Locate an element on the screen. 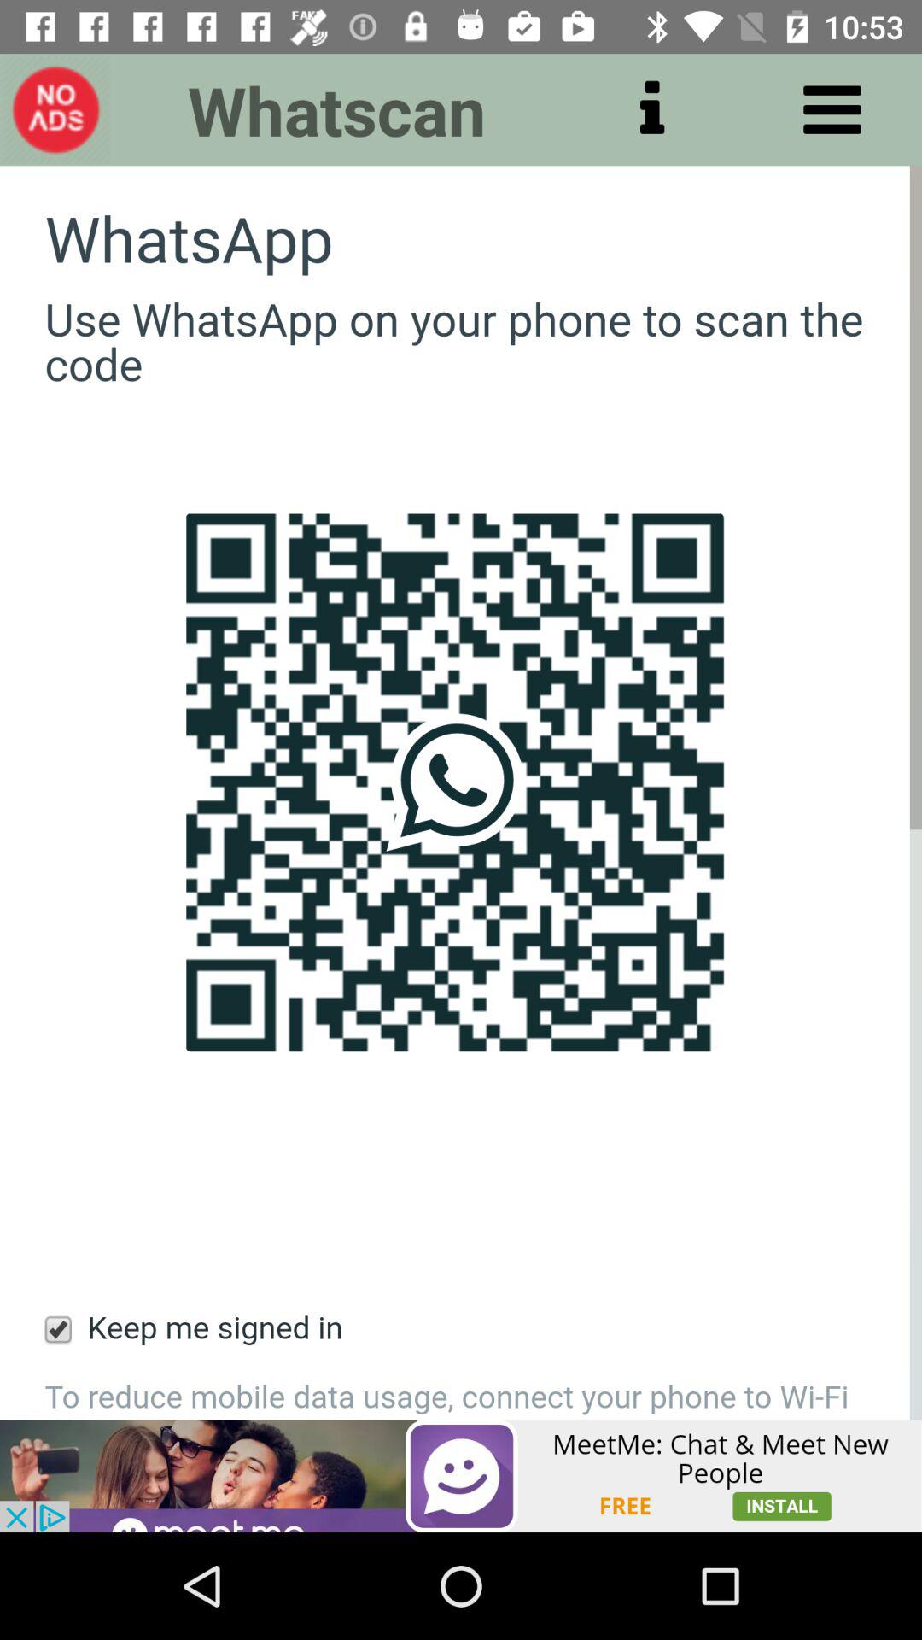 Image resolution: width=922 pixels, height=1640 pixels. open advertisement is located at coordinates (461, 1476).